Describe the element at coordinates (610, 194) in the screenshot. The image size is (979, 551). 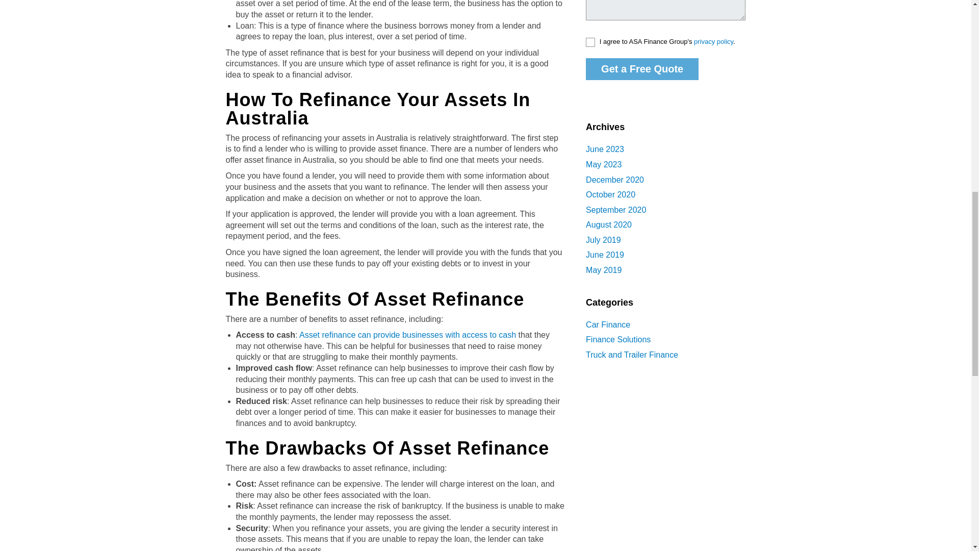
I see `October 2020` at that location.